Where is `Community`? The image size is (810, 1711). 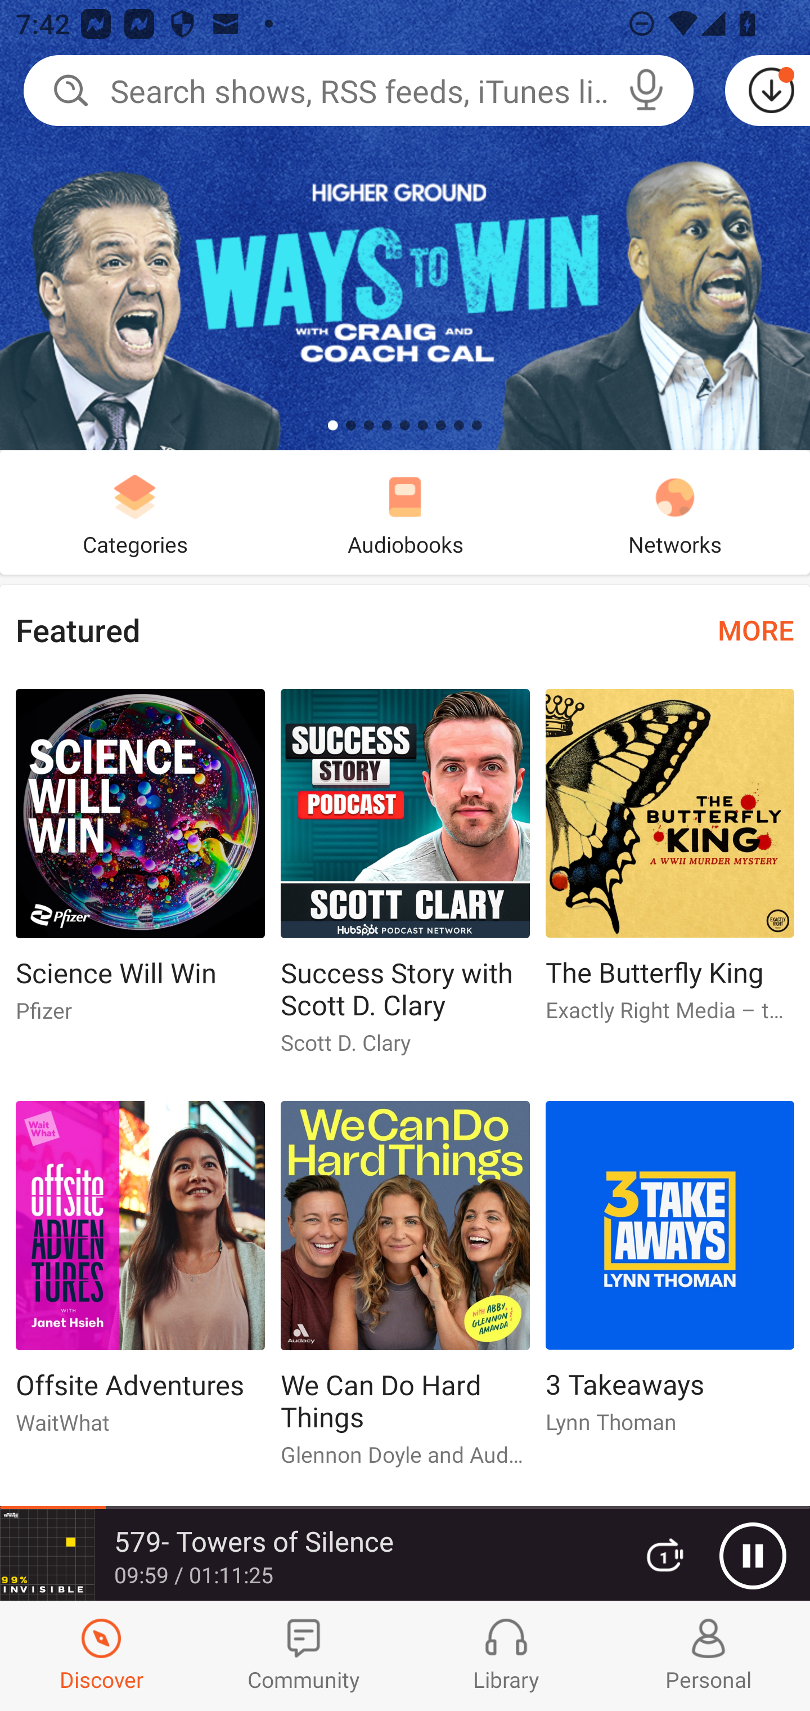
Community is located at coordinates (304, 1656).